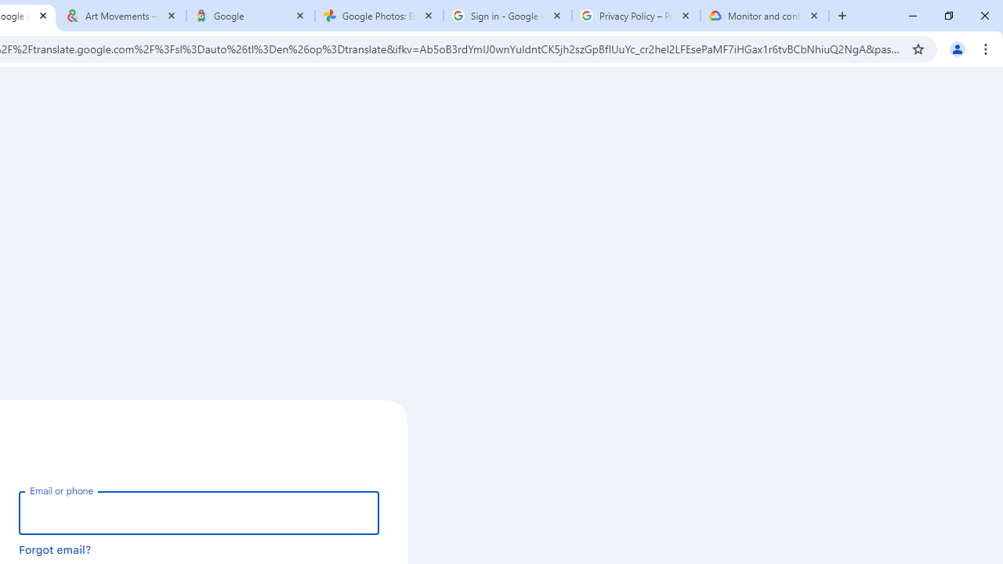 This screenshot has width=1003, height=564. What do you see at coordinates (507, 16) in the screenshot?
I see `Sign in - Google Accounts` at bounding box center [507, 16].